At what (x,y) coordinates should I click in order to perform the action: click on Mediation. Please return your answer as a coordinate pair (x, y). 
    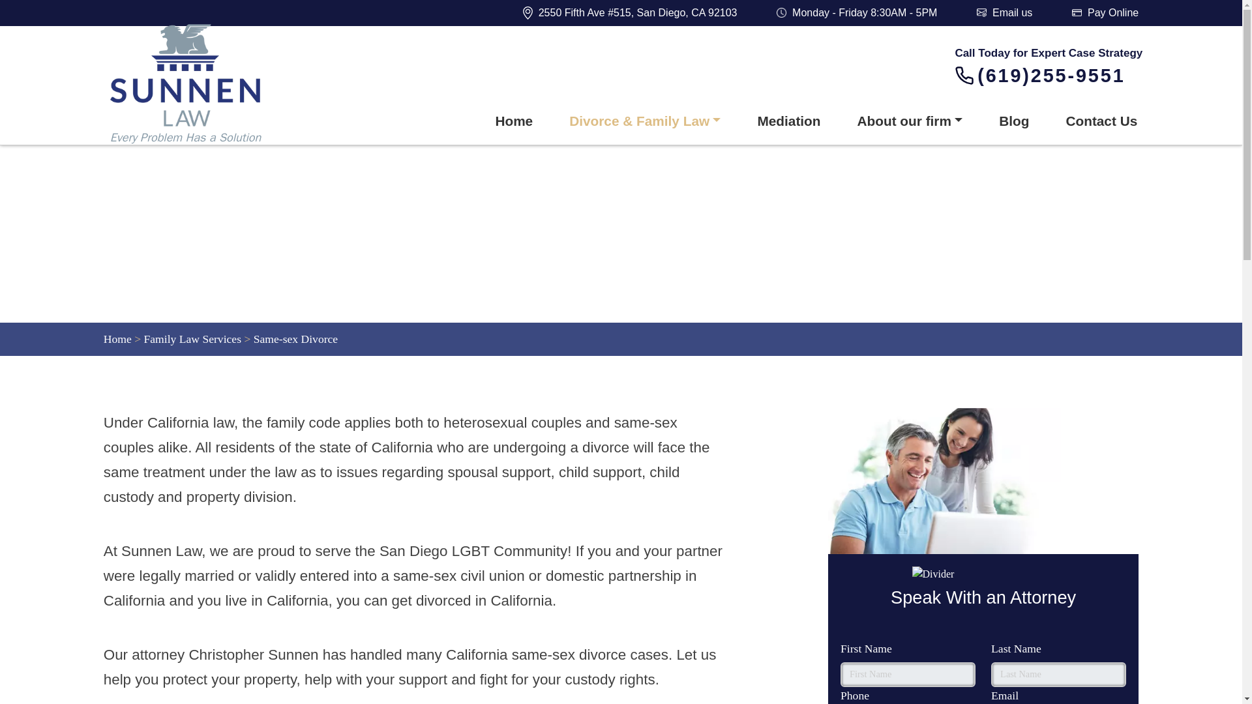
    Looking at the image, I should click on (788, 121).